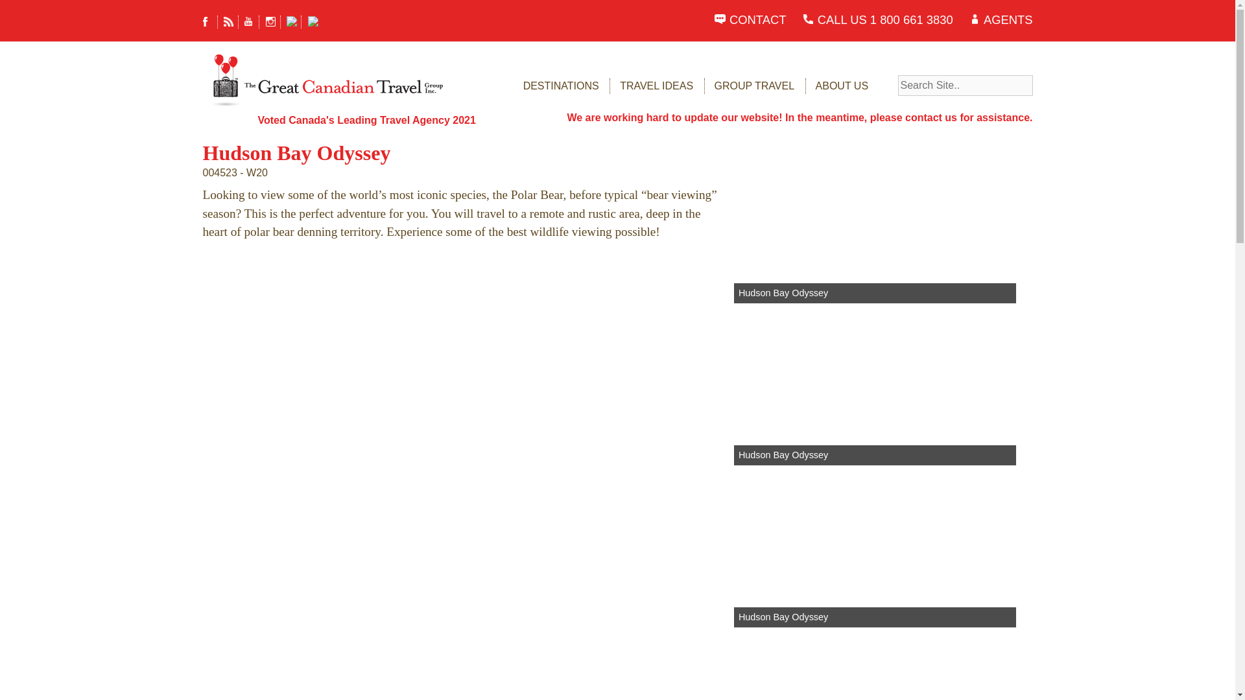  I want to click on AGENTS, so click(1008, 19).